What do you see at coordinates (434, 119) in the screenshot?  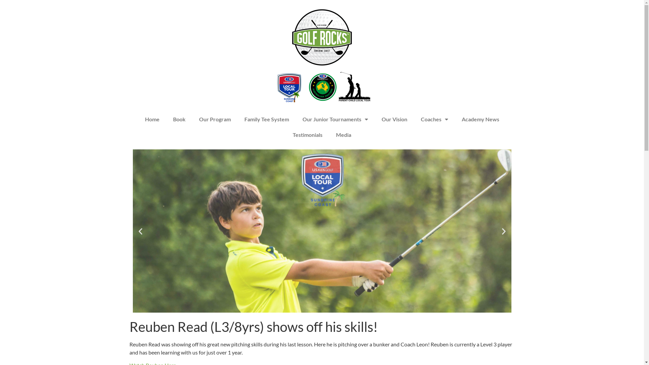 I see `Coaches` at bounding box center [434, 119].